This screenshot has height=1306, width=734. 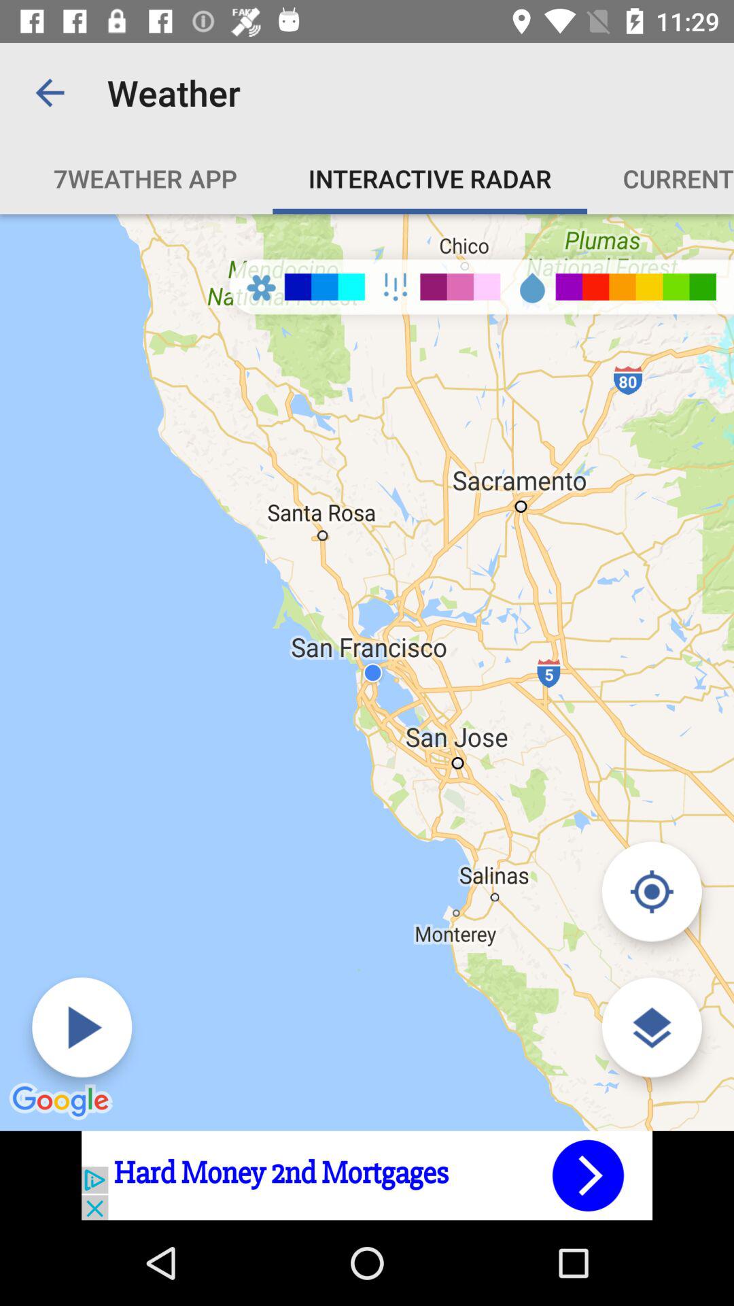 What do you see at coordinates (651, 1027) in the screenshot?
I see `layer buttom` at bounding box center [651, 1027].